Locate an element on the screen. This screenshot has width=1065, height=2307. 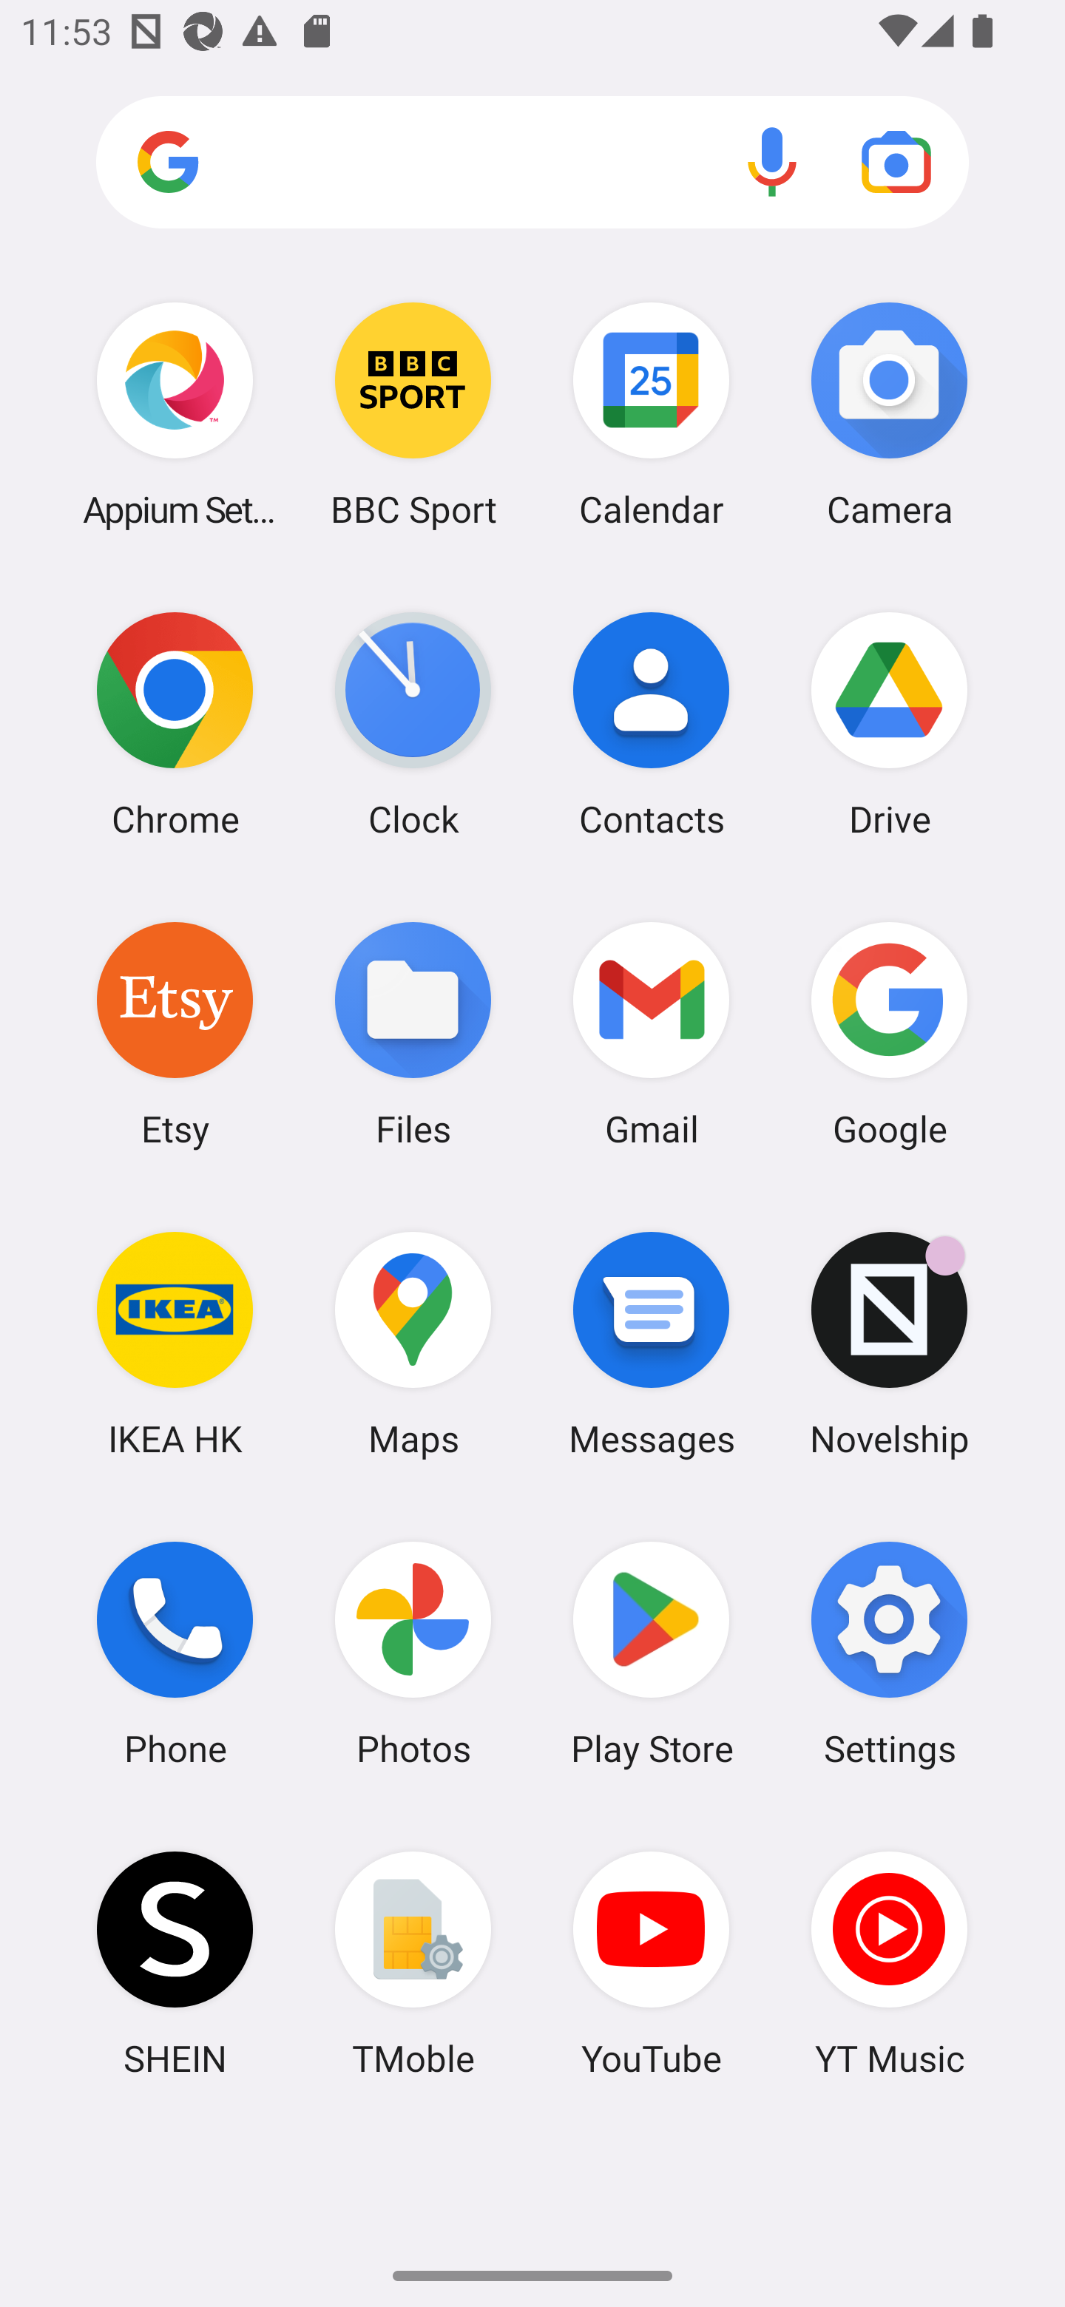
Files is located at coordinates (413, 1033).